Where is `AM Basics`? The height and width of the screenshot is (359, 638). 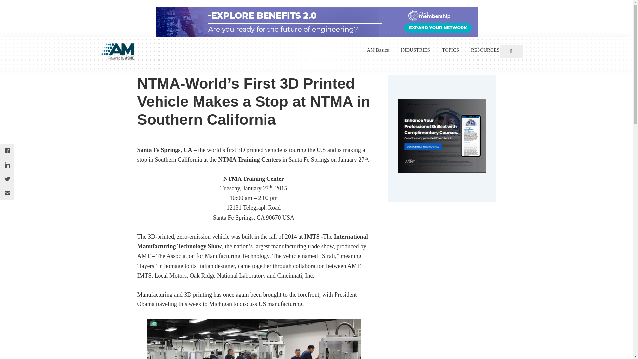 AM Basics is located at coordinates (378, 50).